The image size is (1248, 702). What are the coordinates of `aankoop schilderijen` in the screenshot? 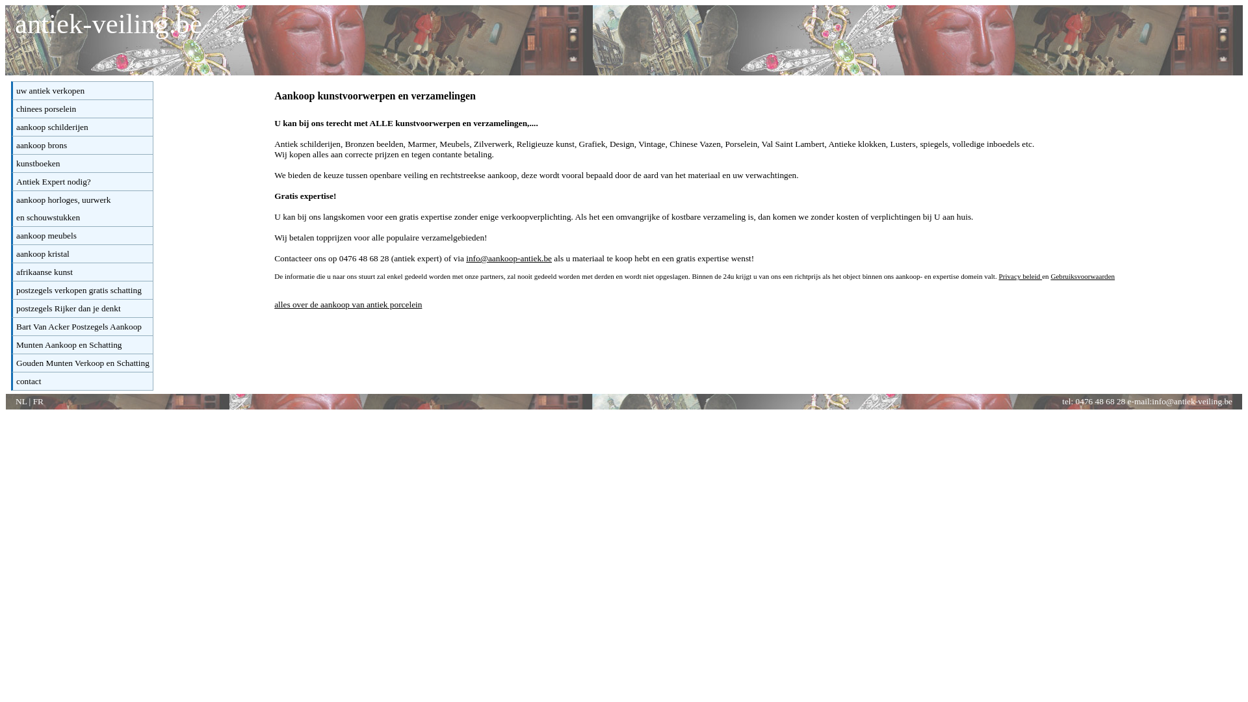 It's located at (52, 127).